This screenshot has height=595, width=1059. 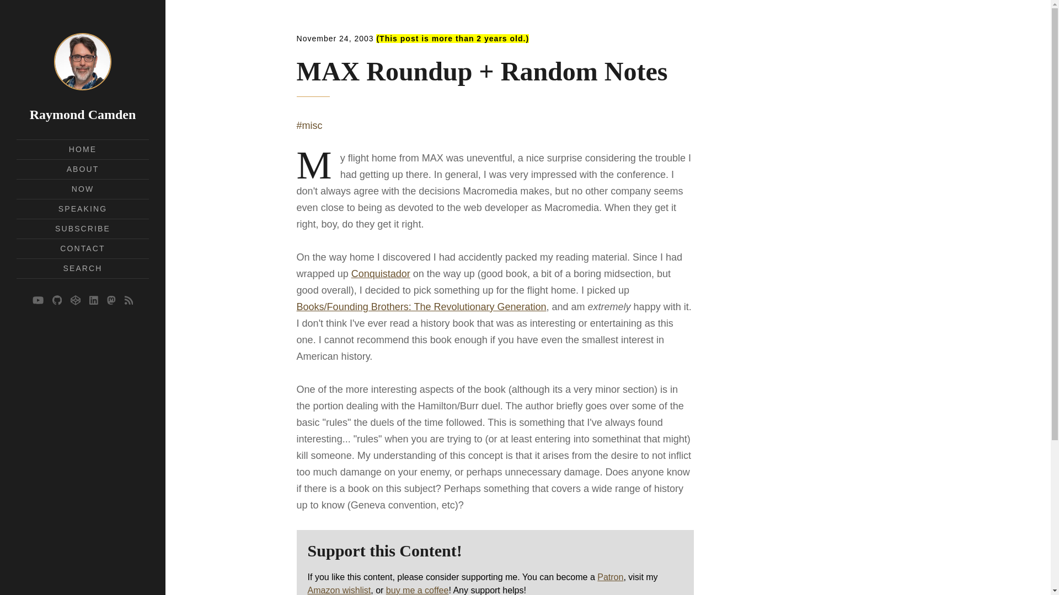 What do you see at coordinates (309, 126) in the screenshot?
I see `misc` at bounding box center [309, 126].